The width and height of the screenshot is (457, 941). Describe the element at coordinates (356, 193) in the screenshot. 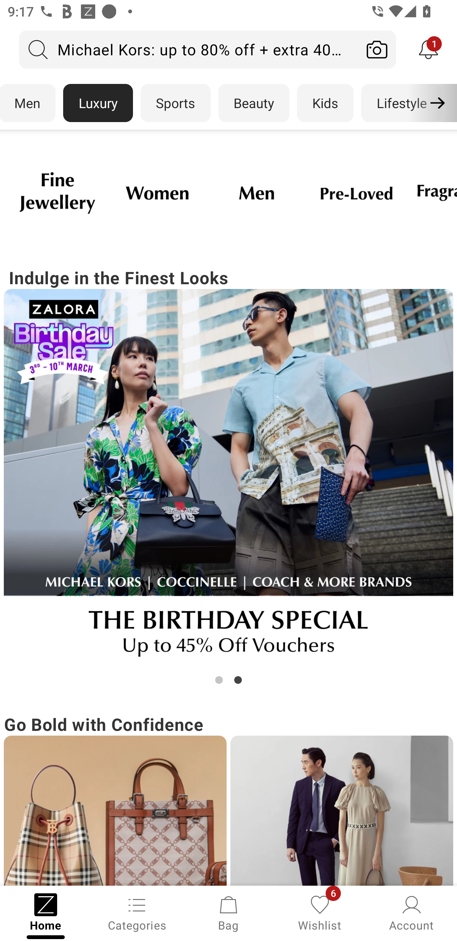

I see `Campaign banner` at that location.